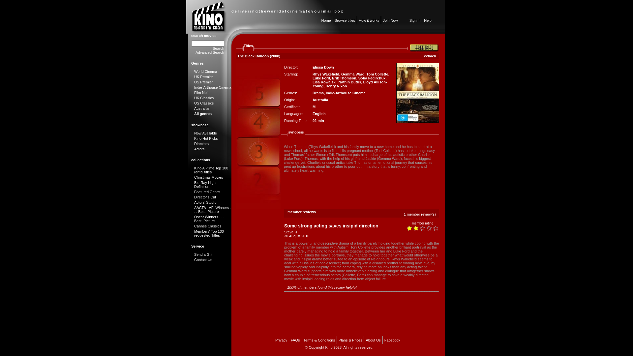 The width and height of the screenshot is (633, 356). What do you see at coordinates (213, 87) in the screenshot?
I see `Indie-Arthouse Cinema` at bounding box center [213, 87].